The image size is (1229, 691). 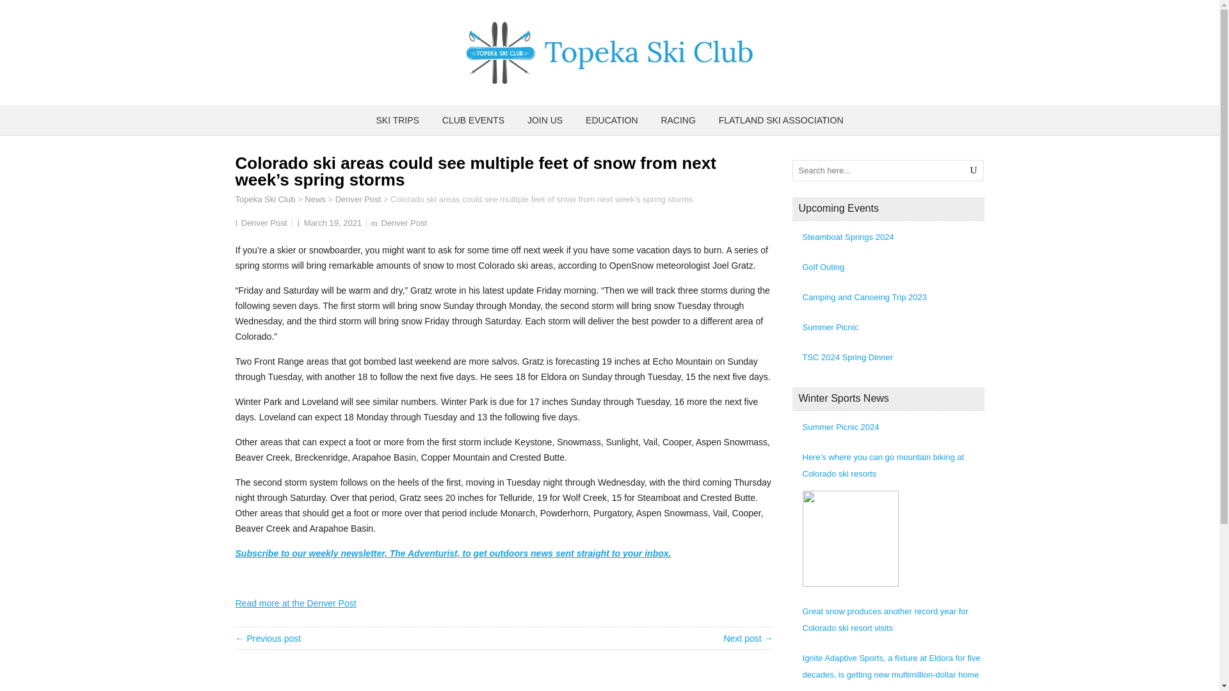 What do you see at coordinates (893, 237) in the screenshot?
I see `Steamboat Springs 2024` at bounding box center [893, 237].